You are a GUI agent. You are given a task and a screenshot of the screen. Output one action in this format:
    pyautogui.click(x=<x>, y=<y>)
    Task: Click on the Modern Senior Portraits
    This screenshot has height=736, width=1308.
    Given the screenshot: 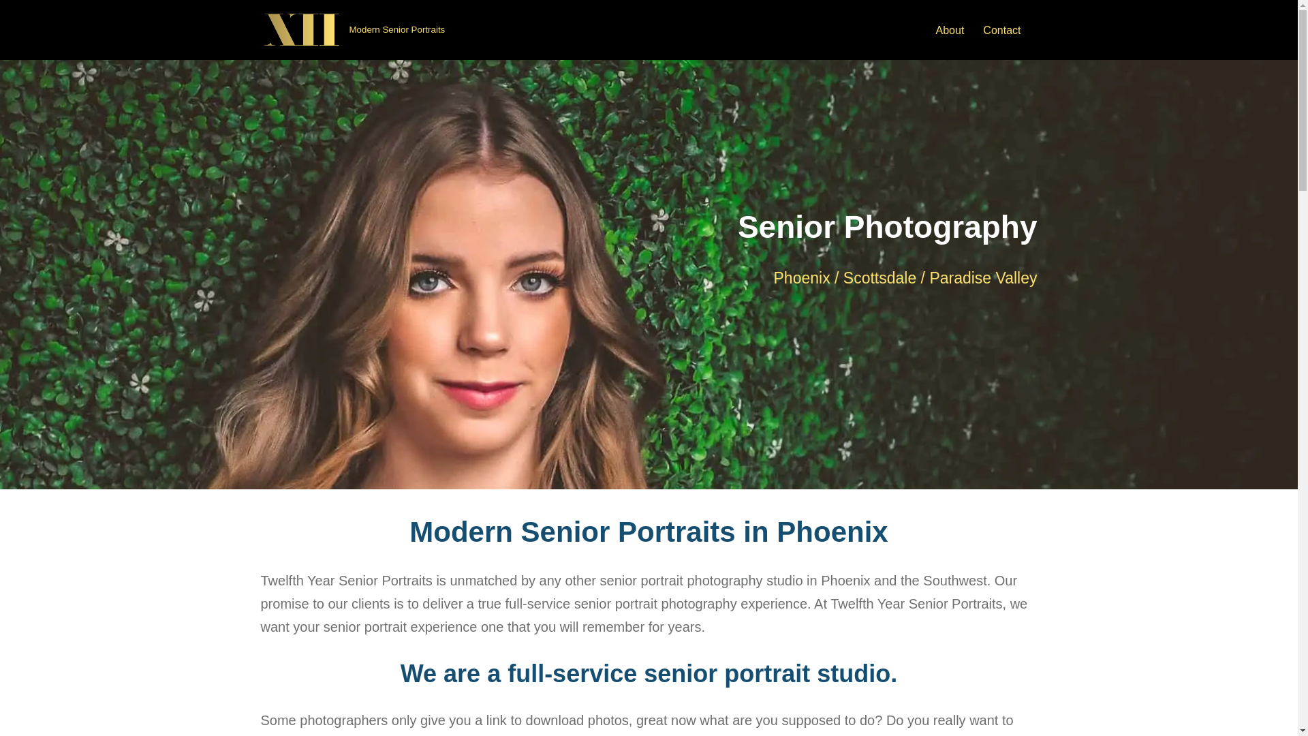 What is the action you would take?
    pyautogui.click(x=353, y=30)
    